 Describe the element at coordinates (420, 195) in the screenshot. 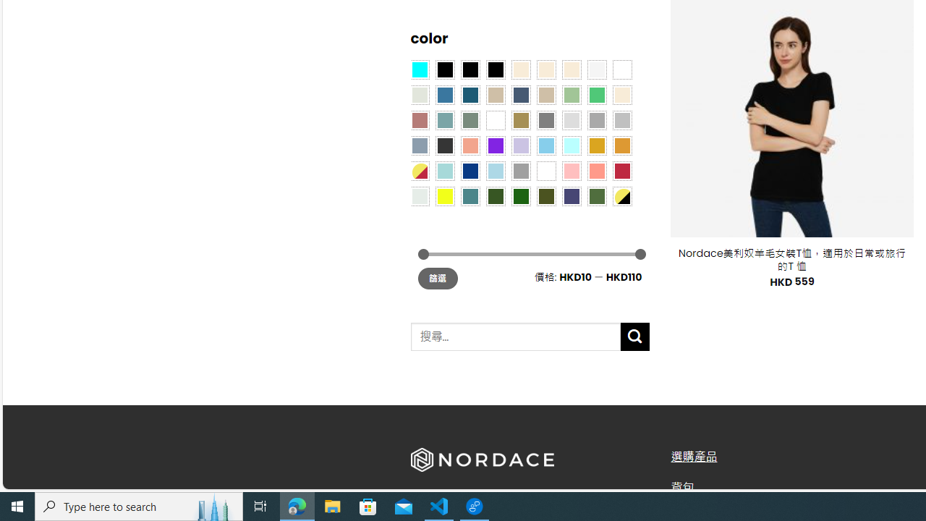

I see `Dull Nickle` at that location.